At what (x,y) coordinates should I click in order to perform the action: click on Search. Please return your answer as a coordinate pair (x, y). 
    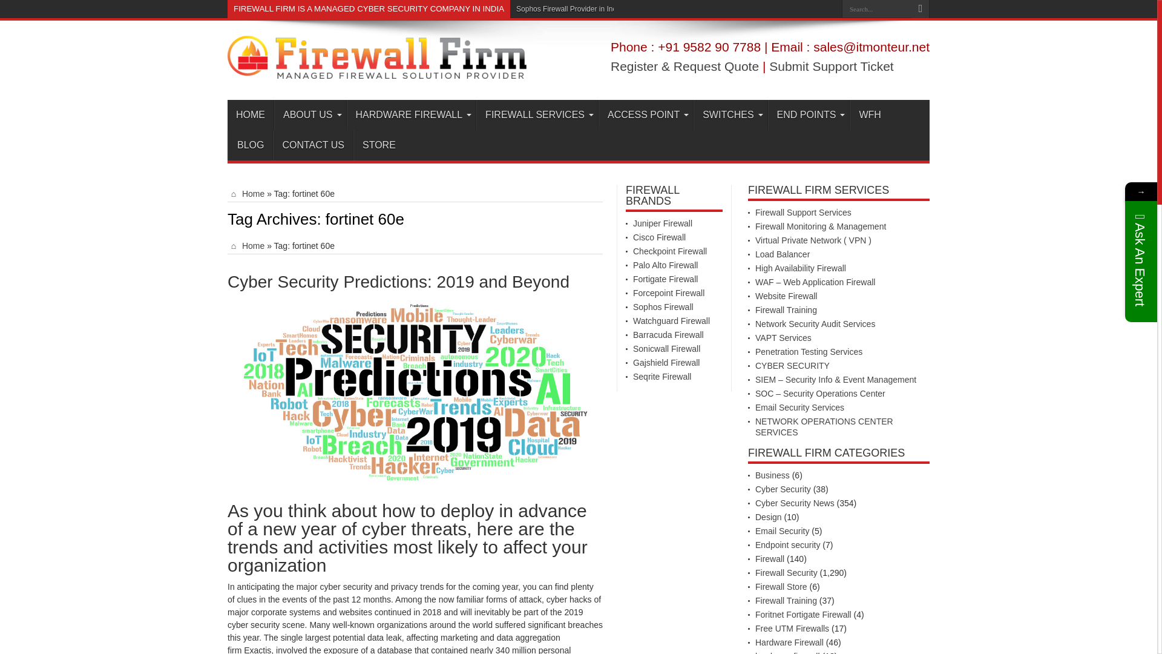
    Looking at the image, I should click on (920, 9).